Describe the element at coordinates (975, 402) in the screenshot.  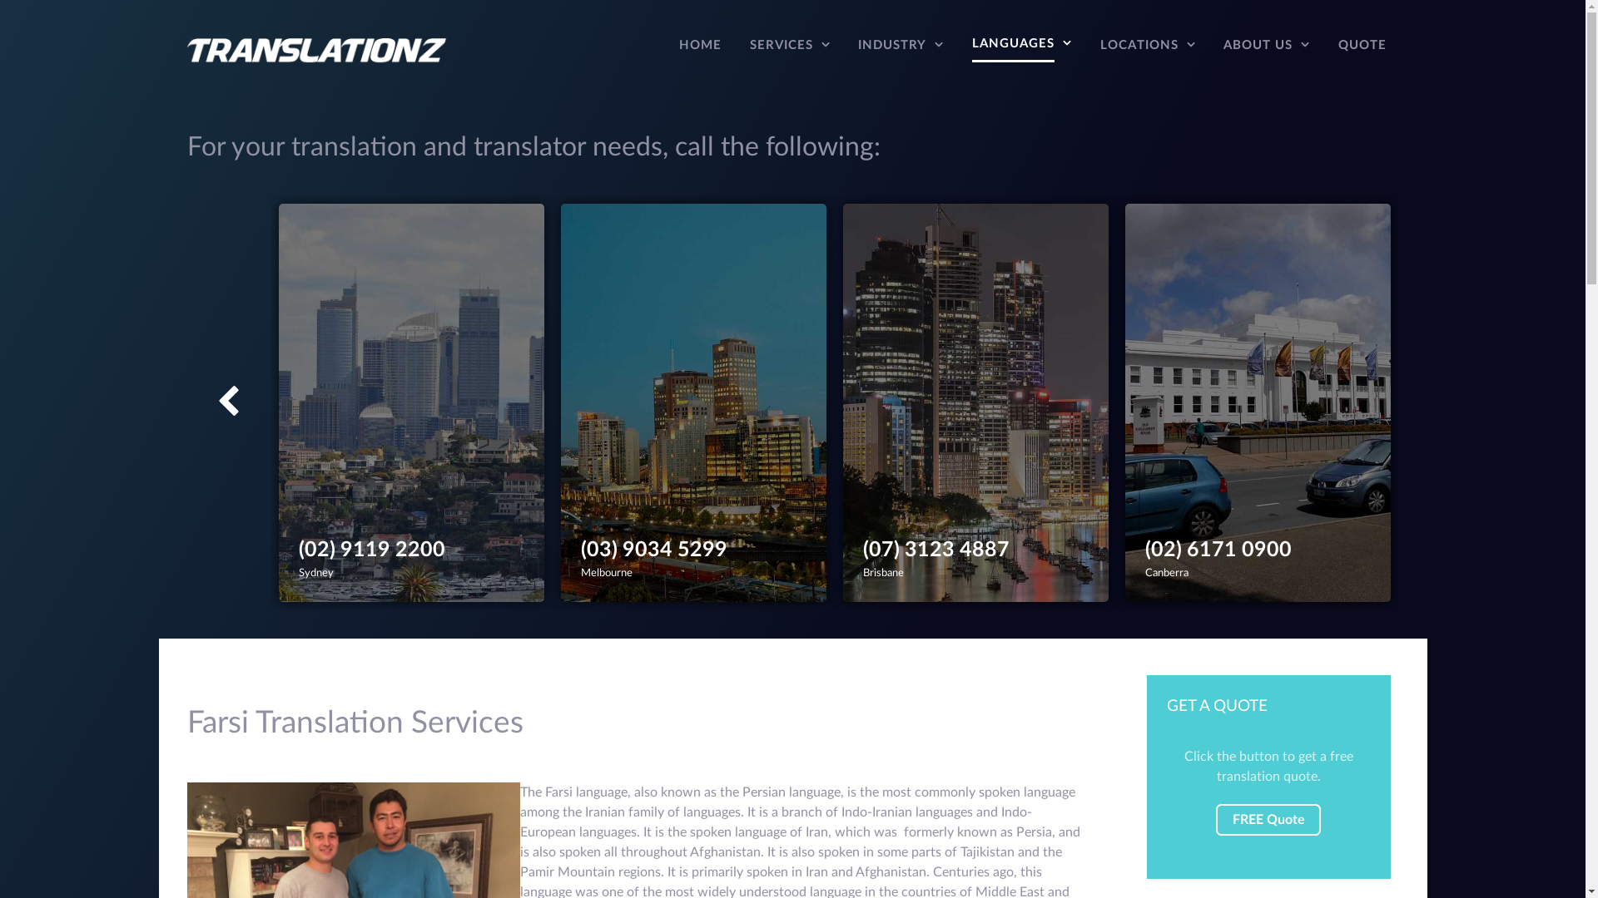
I see `(07) 3123 4887
Brisbane` at that location.